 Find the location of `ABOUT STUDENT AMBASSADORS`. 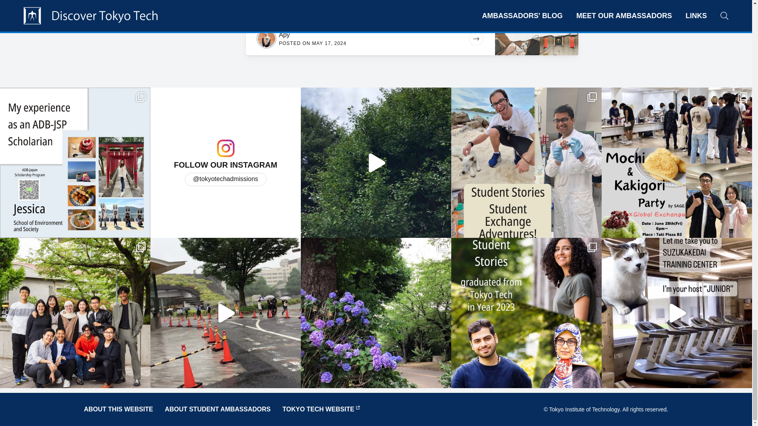

ABOUT STUDENT AMBASSADORS is located at coordinates (218, 409).